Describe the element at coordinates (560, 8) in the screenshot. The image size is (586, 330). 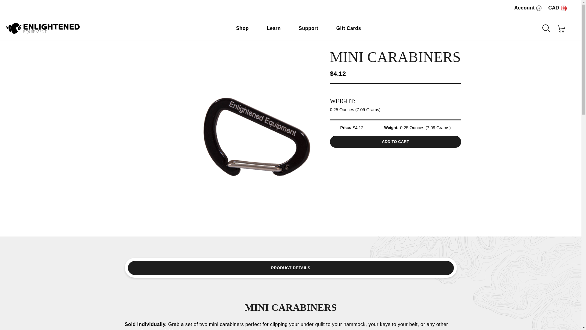
I see `CAD` at that location.